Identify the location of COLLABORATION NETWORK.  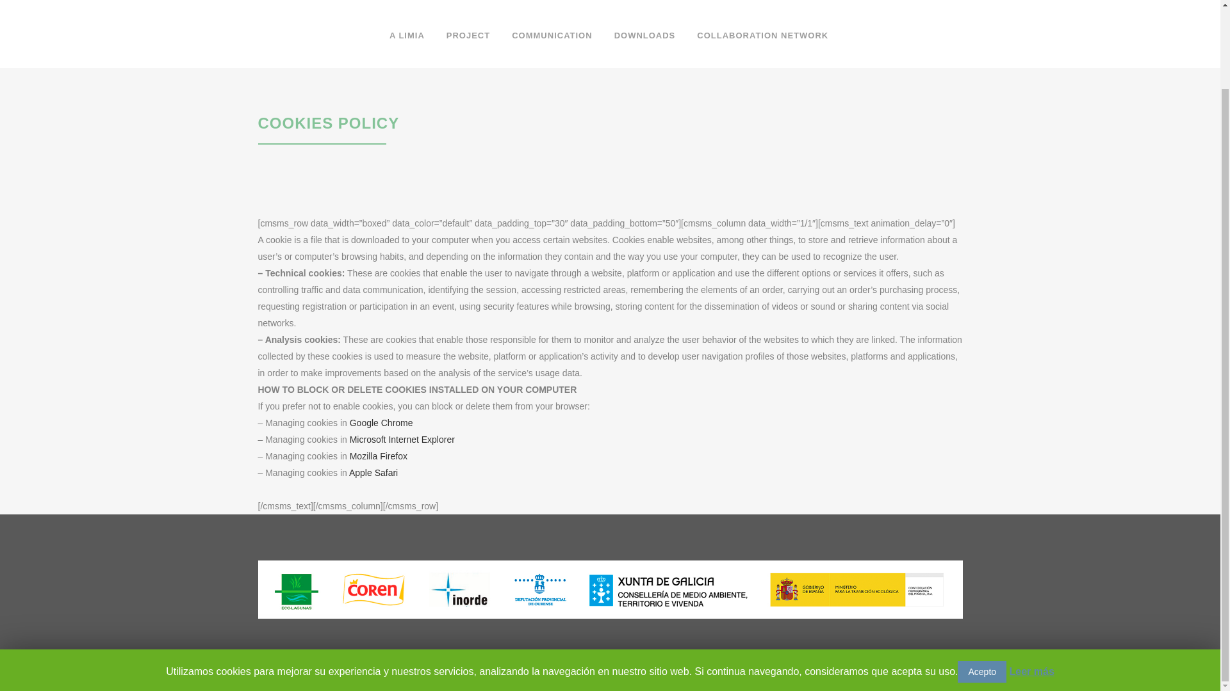
(762, 36).